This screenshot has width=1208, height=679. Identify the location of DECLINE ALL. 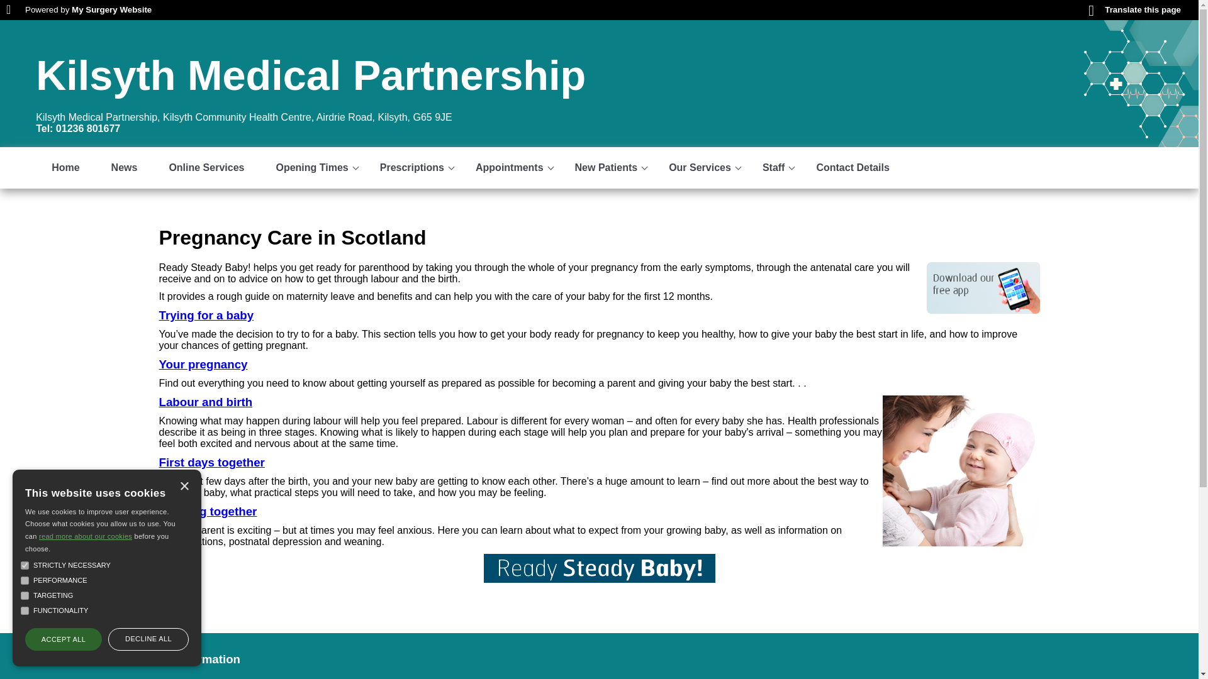
(148, 639).